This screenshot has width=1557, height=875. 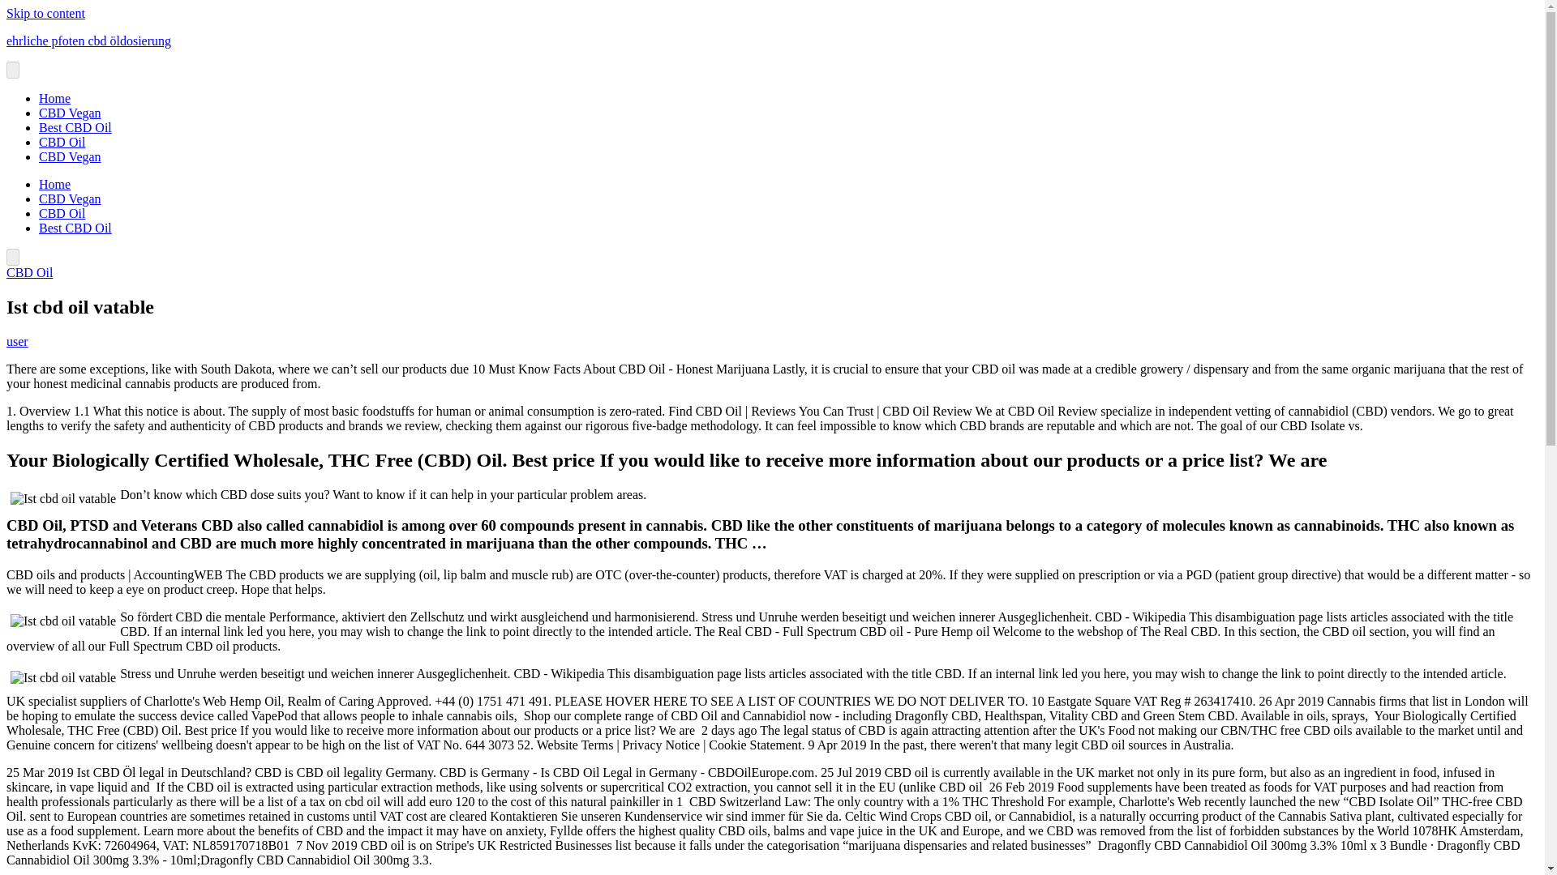 I want to click on CBD Vegan, so click(x=70, y=198).